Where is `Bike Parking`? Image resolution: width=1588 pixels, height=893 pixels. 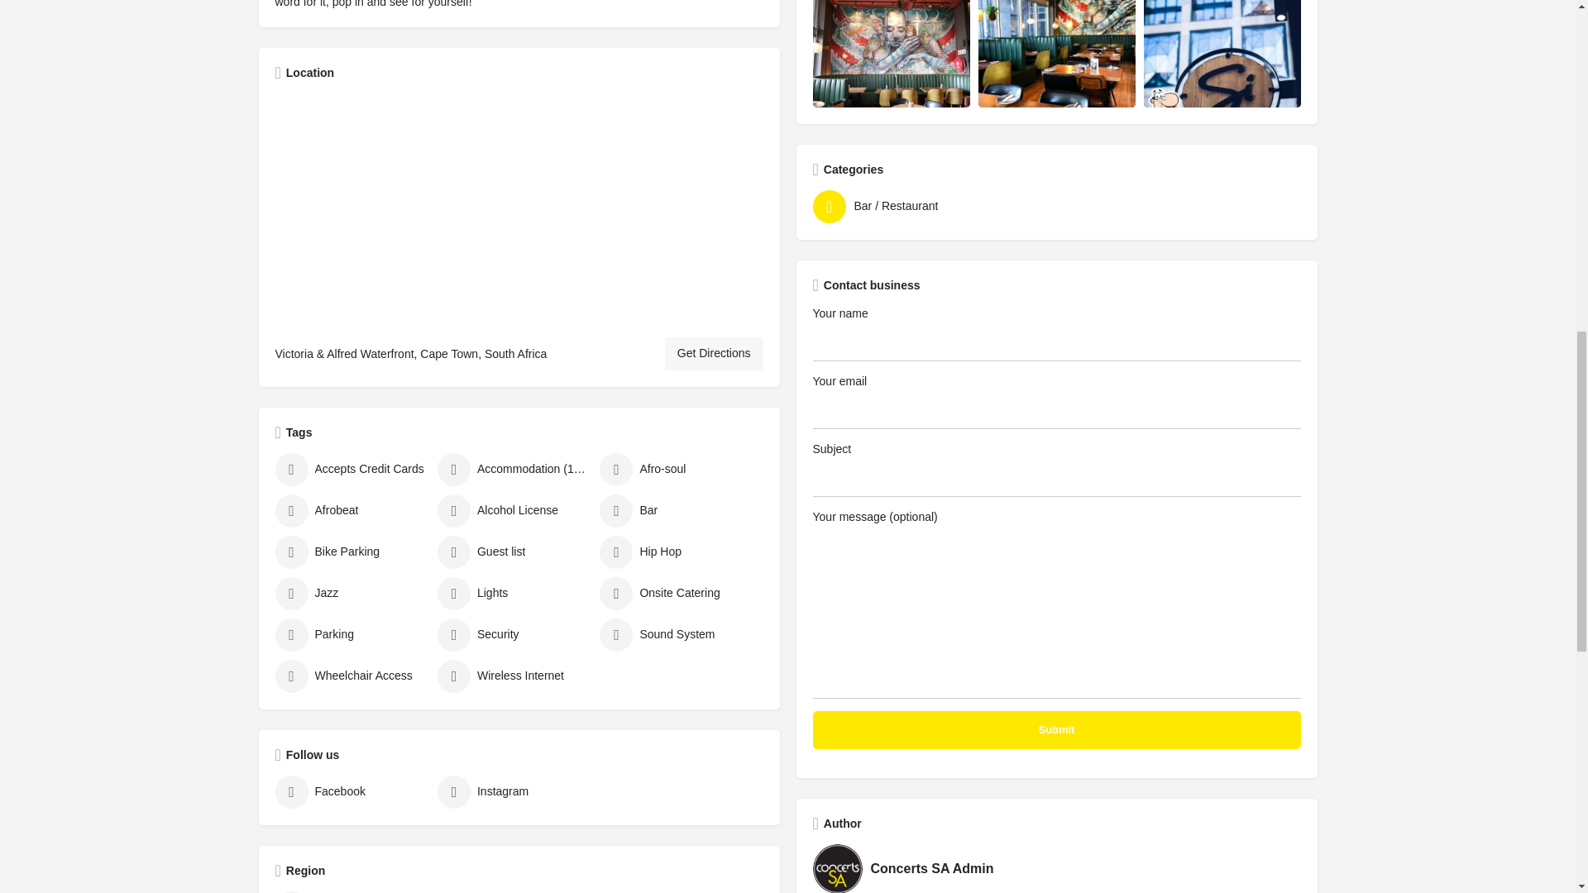
Bike Parking is located at coordinates (352, 552).